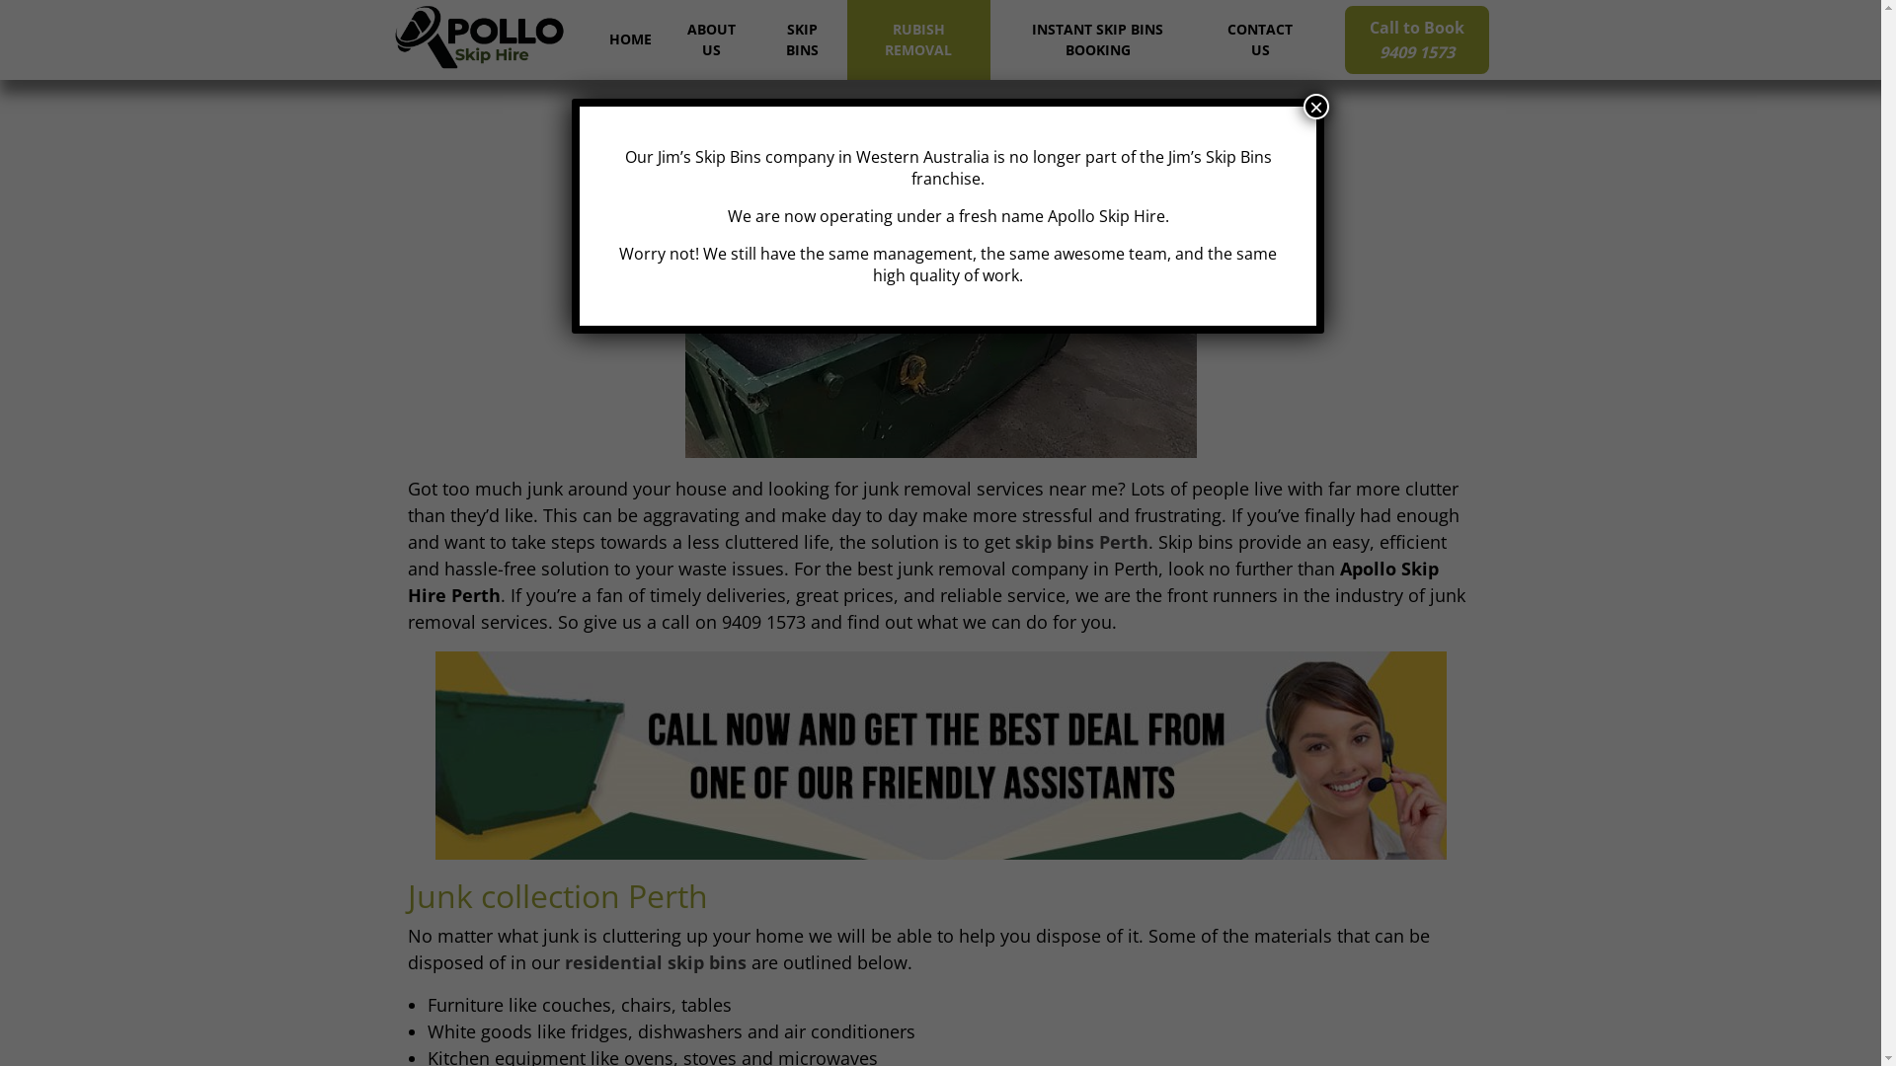 The height and width of the screenshot is (1066, 1896). I want to click on HOME, so click(630, 39).